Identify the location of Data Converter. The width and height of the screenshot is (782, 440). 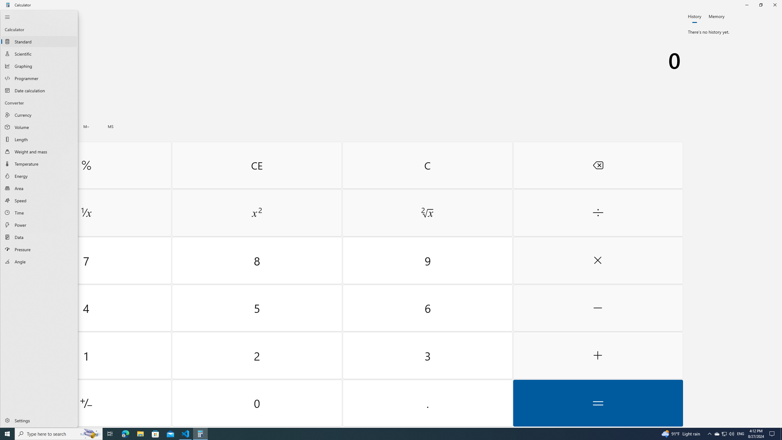
(39, 237).